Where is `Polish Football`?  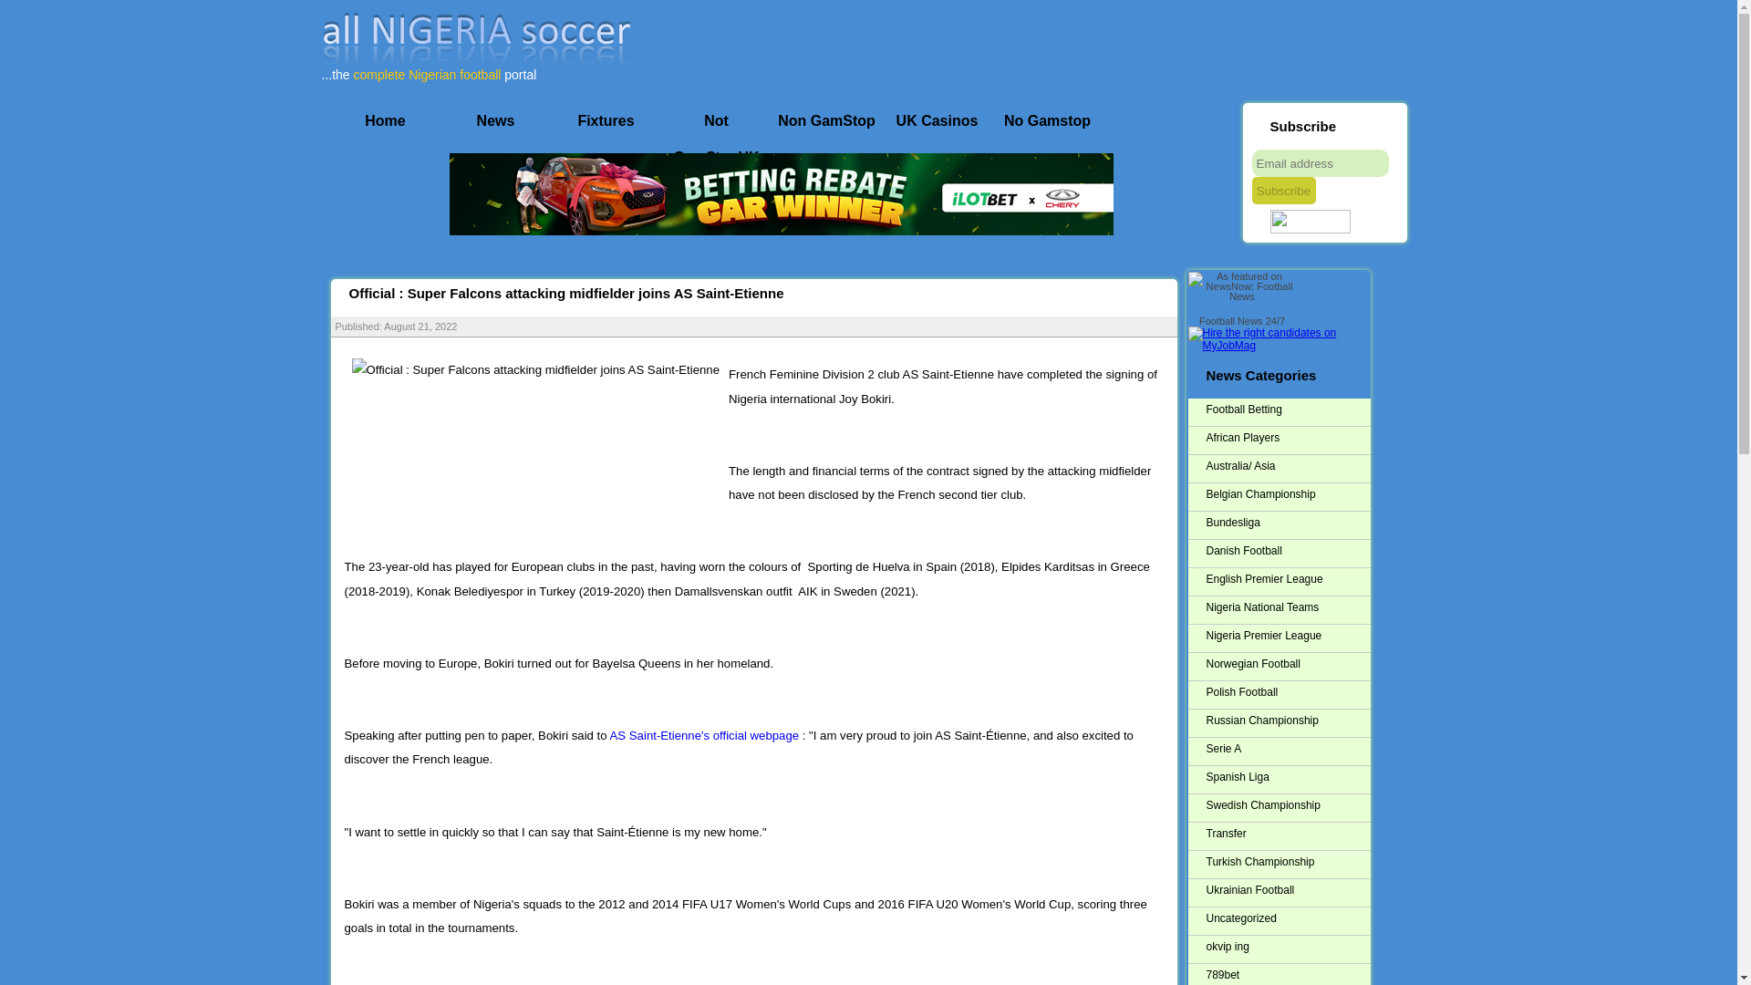 Polish Football is located at coordinates (1288, 693).